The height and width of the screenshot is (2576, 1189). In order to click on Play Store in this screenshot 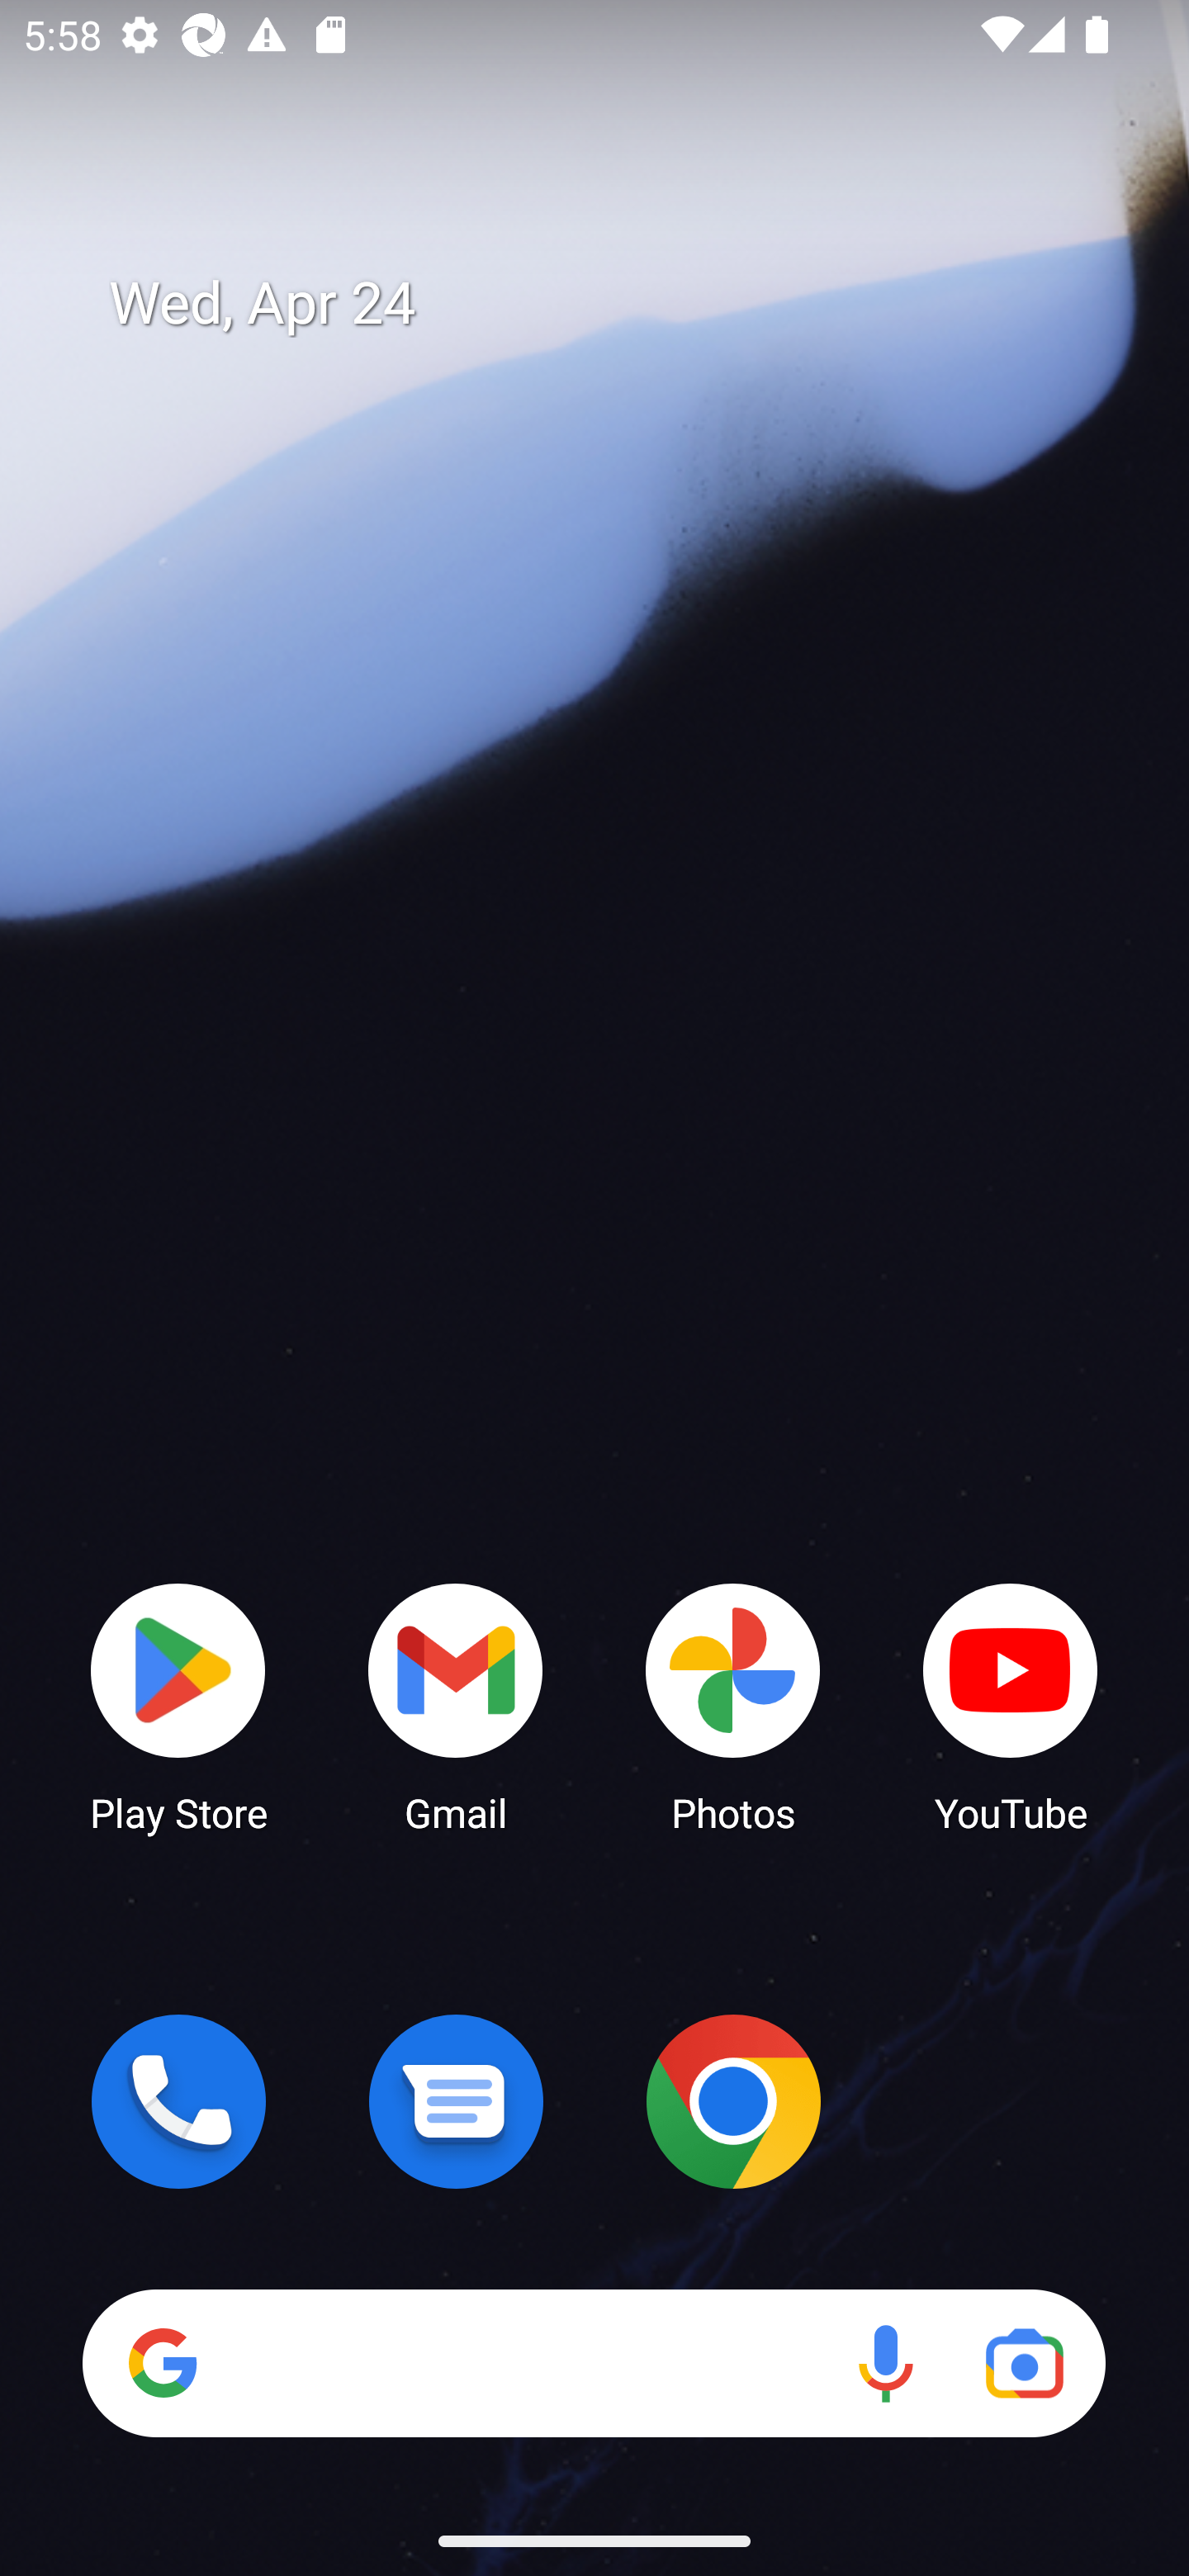, I will do `click(178, 1706)`.